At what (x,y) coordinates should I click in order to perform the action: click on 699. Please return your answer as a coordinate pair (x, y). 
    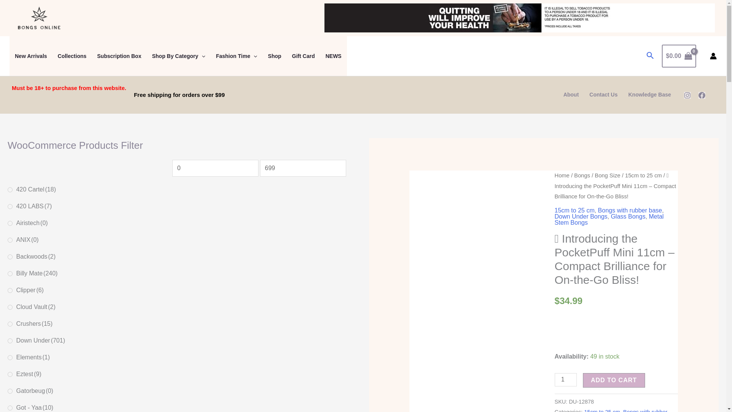
    Looking at the image, I should click on (303, 168).